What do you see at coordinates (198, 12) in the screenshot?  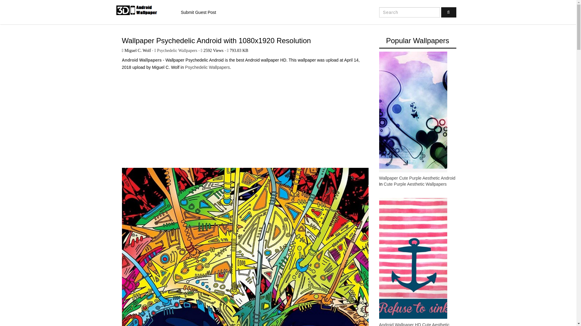 I see `Submit Guest Post` at bounding box center [198, 12].